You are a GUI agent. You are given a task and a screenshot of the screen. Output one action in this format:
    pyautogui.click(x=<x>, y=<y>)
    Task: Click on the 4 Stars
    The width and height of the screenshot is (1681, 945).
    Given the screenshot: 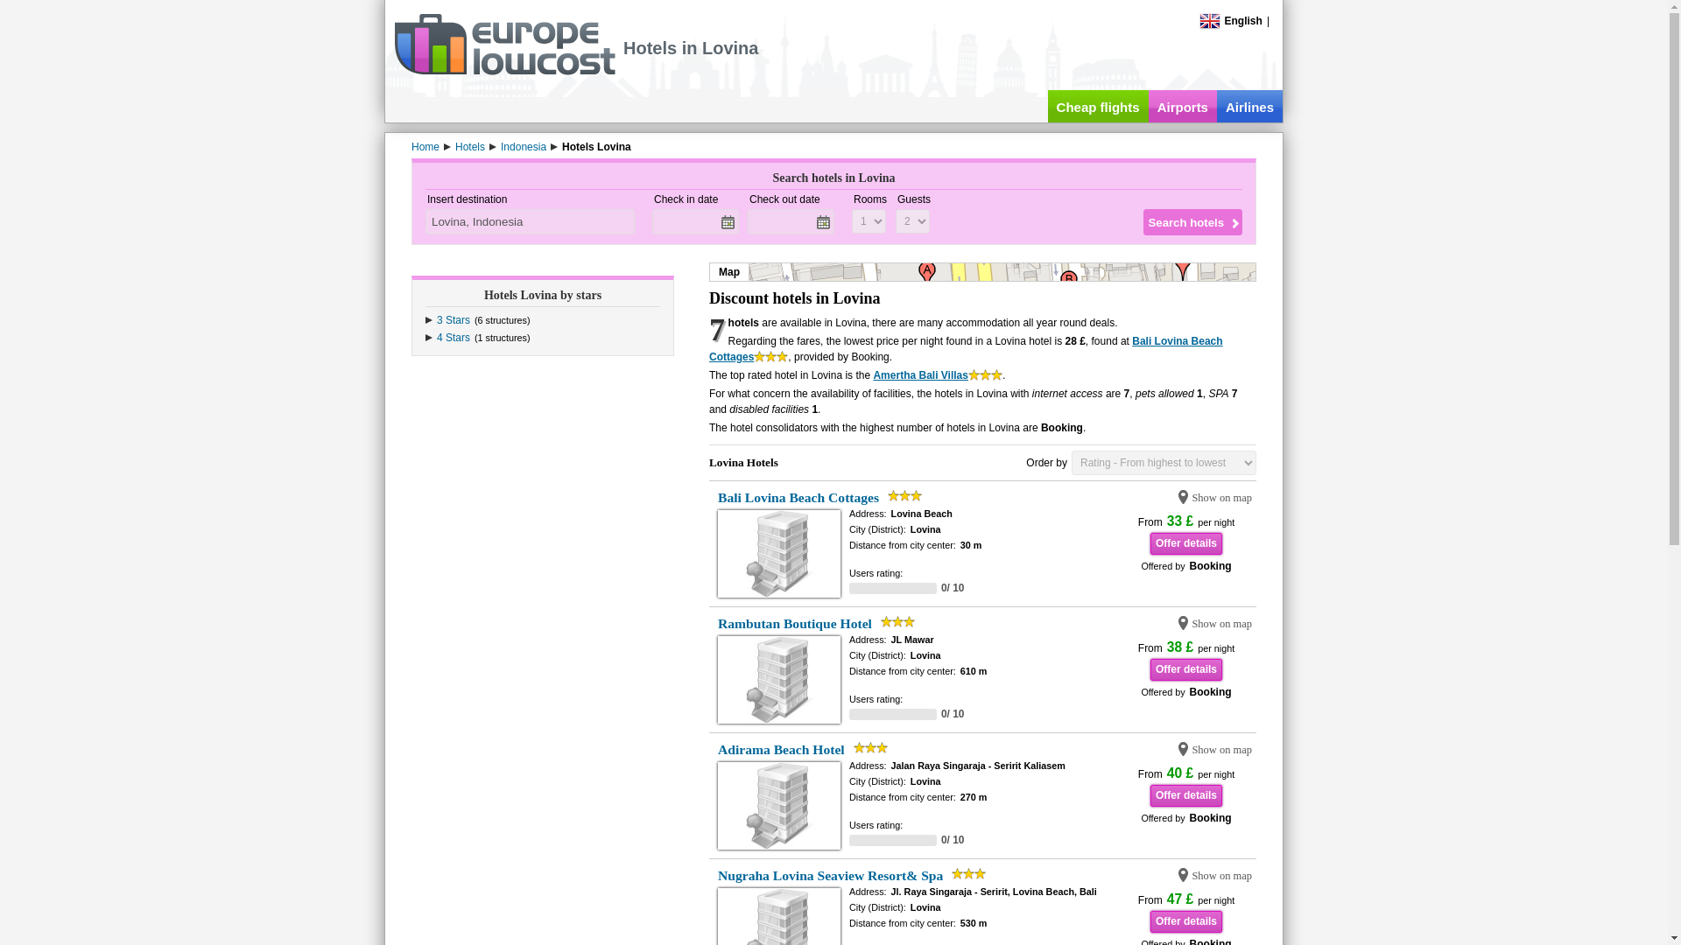 What is the action you would take?
    pyautogui.click(x=454, y=338)
    